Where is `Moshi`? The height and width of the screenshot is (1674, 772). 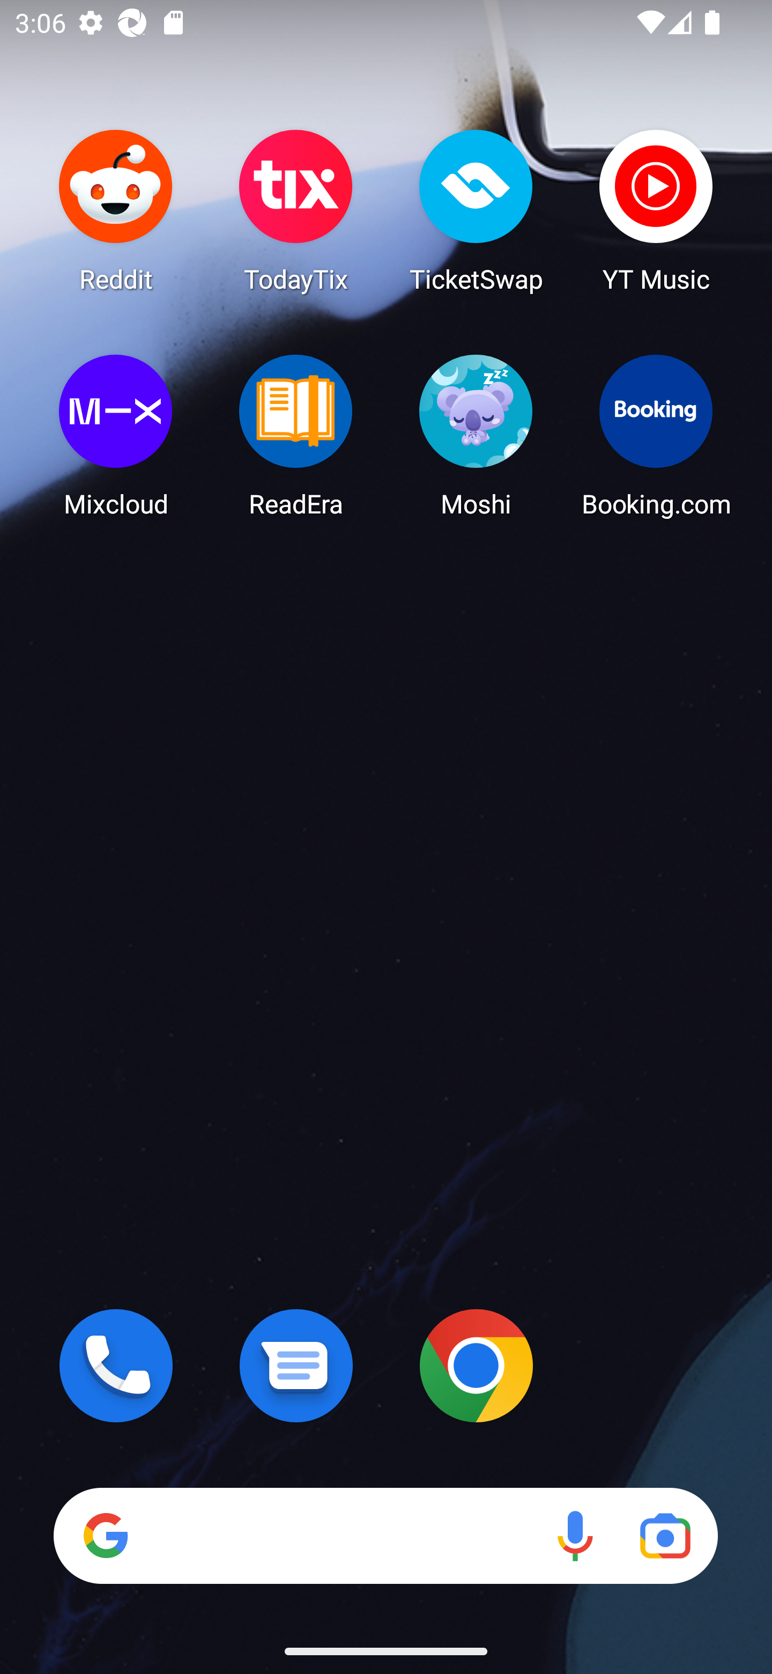
Moshi is located at coordinates (476, 435).